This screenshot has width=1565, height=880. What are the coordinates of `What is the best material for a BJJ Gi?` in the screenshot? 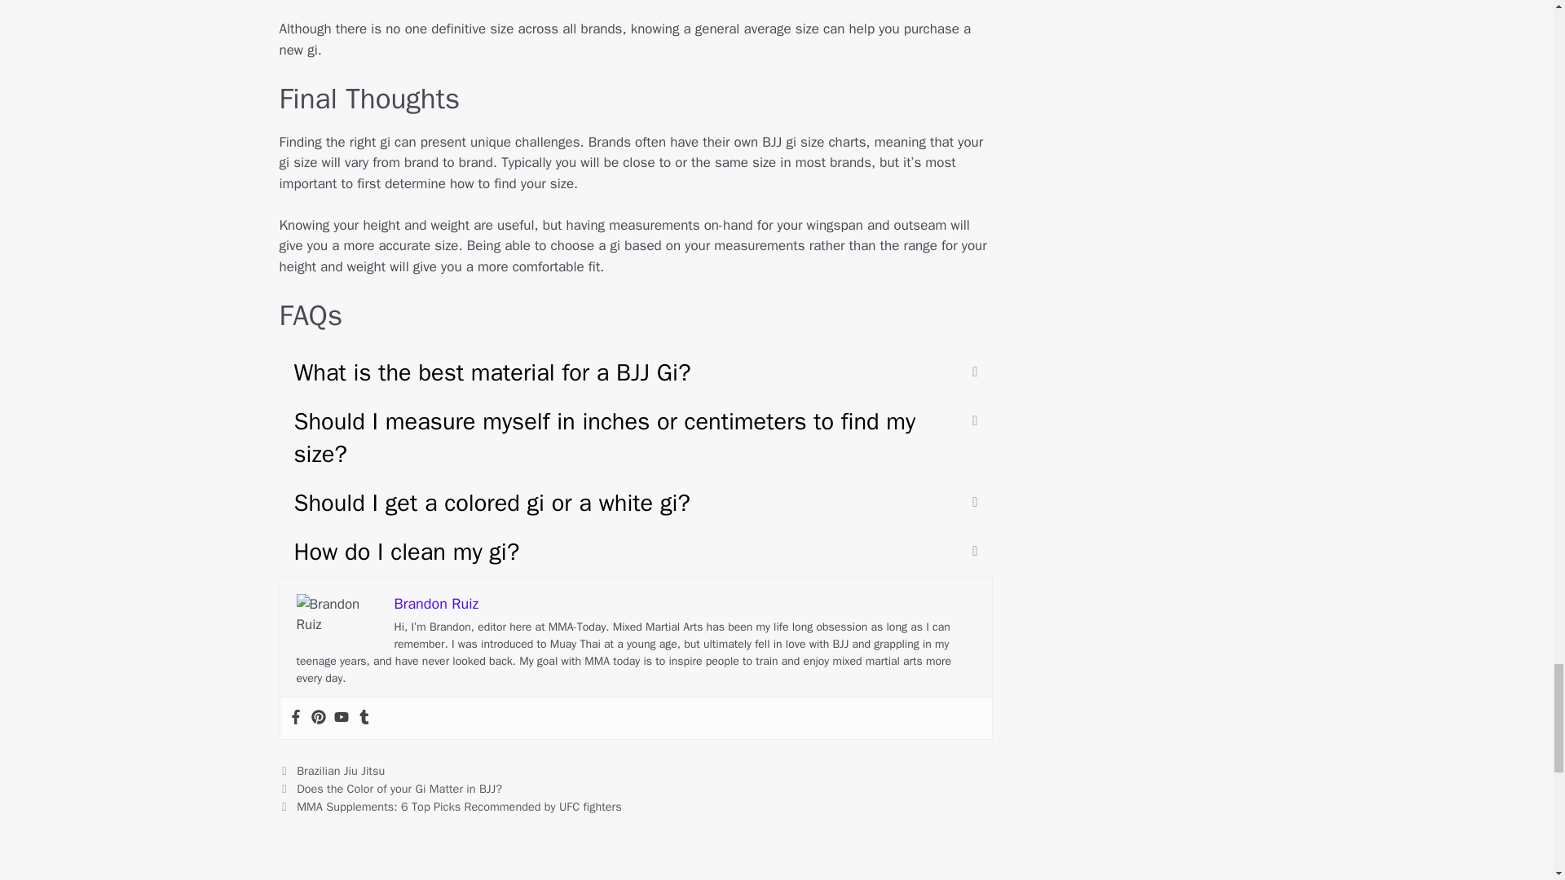 It's located at (635, 373).